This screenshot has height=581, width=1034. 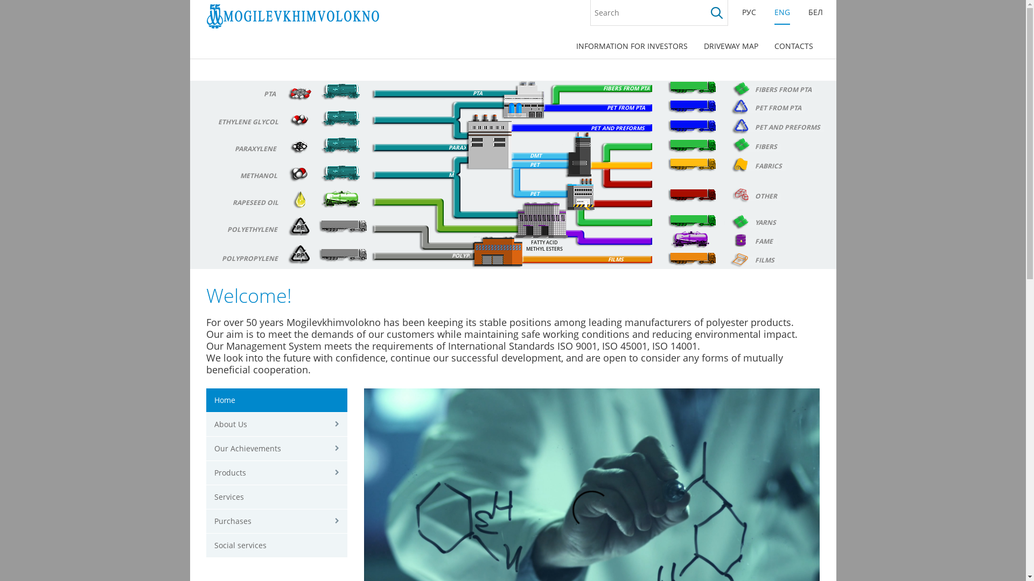 I want to click on Purchases, so click(x=277, y=522).